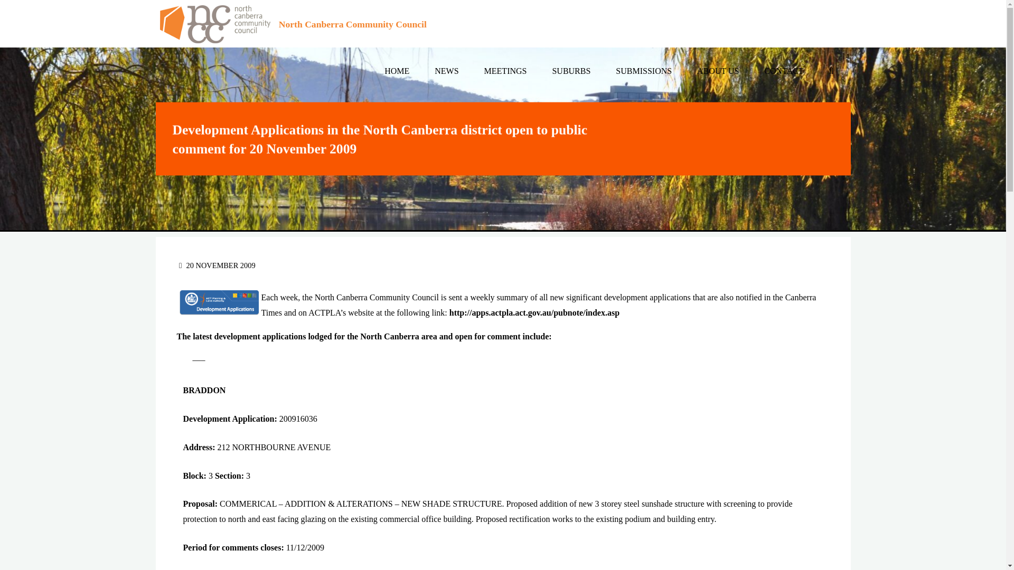 The height and width of the screenshot is (570, 1014). Describe the element at coordinates (353, 24) in the screenshot. I see `North Canberra Community Council` at that location.